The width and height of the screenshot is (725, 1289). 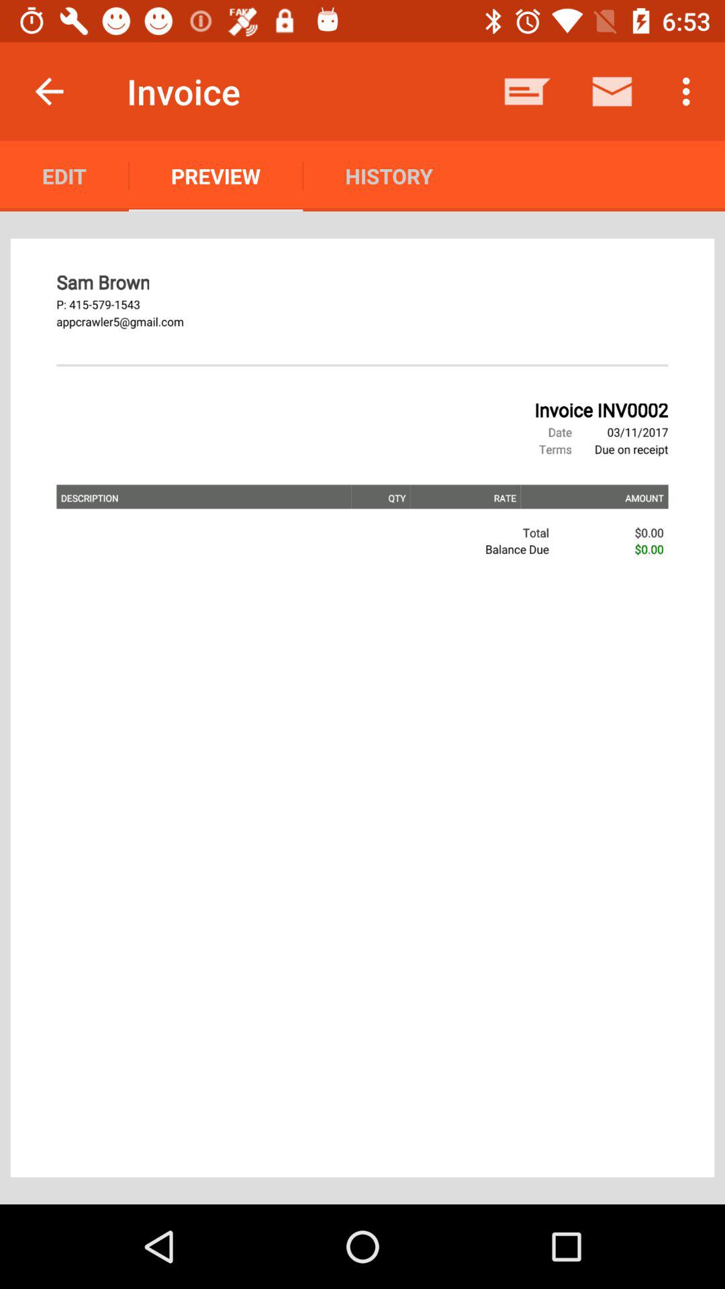 I want to click on flip until edit item, so click(x=64, y=176).